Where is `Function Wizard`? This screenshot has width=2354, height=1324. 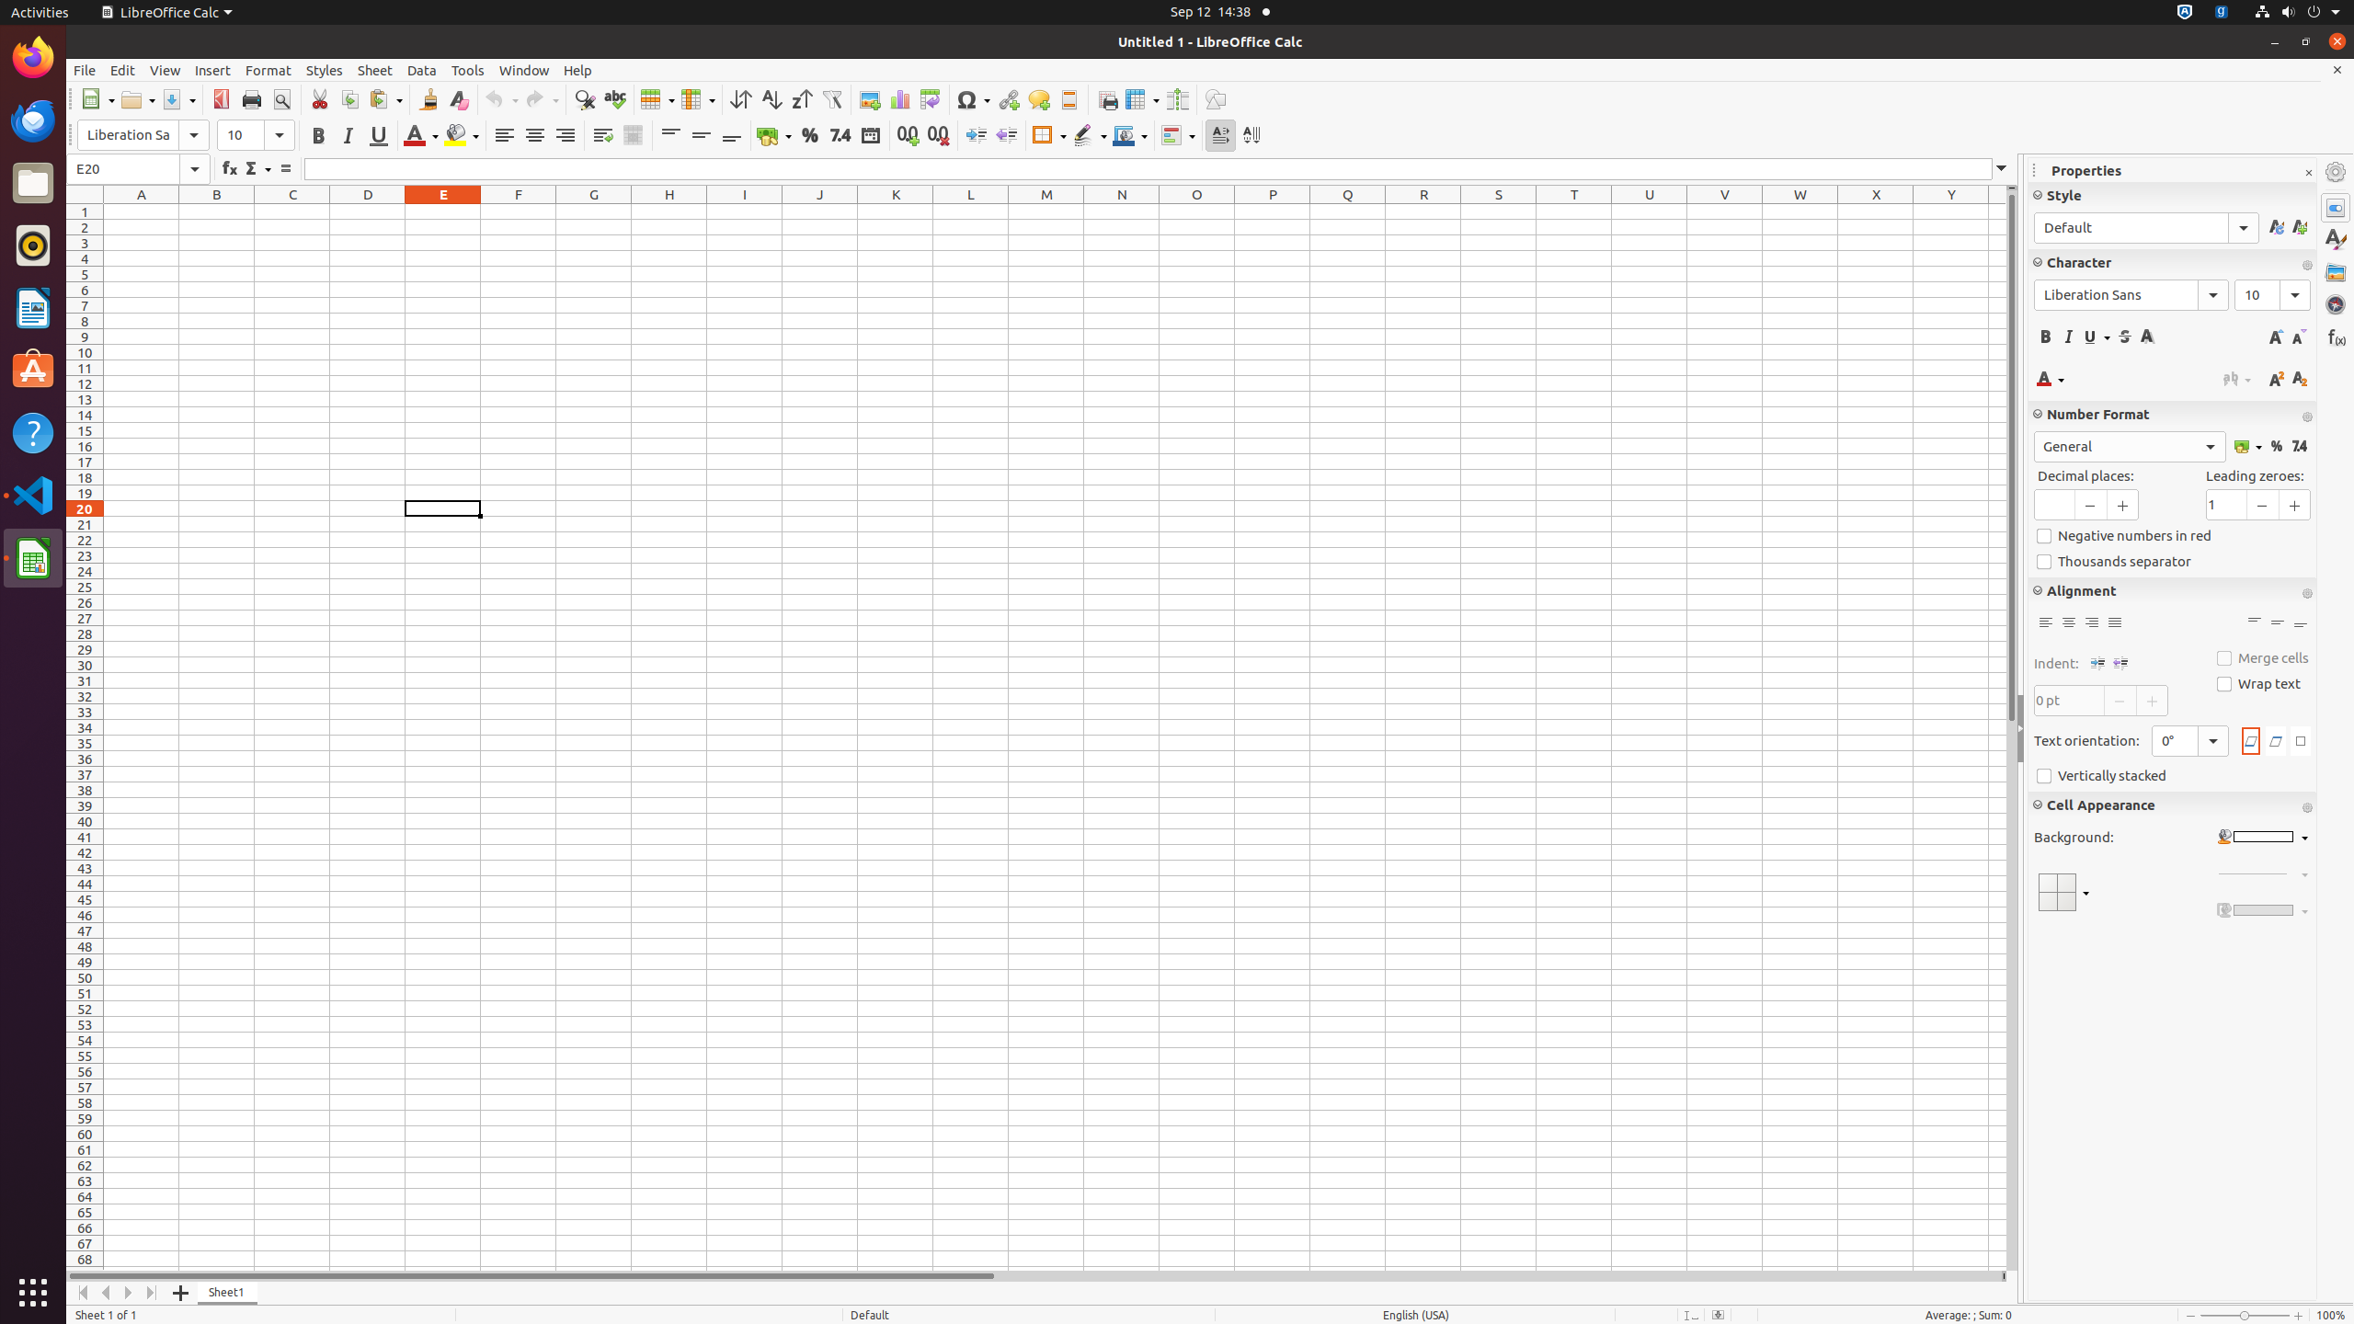 Function Wizard is located at coordinates (230, 169).